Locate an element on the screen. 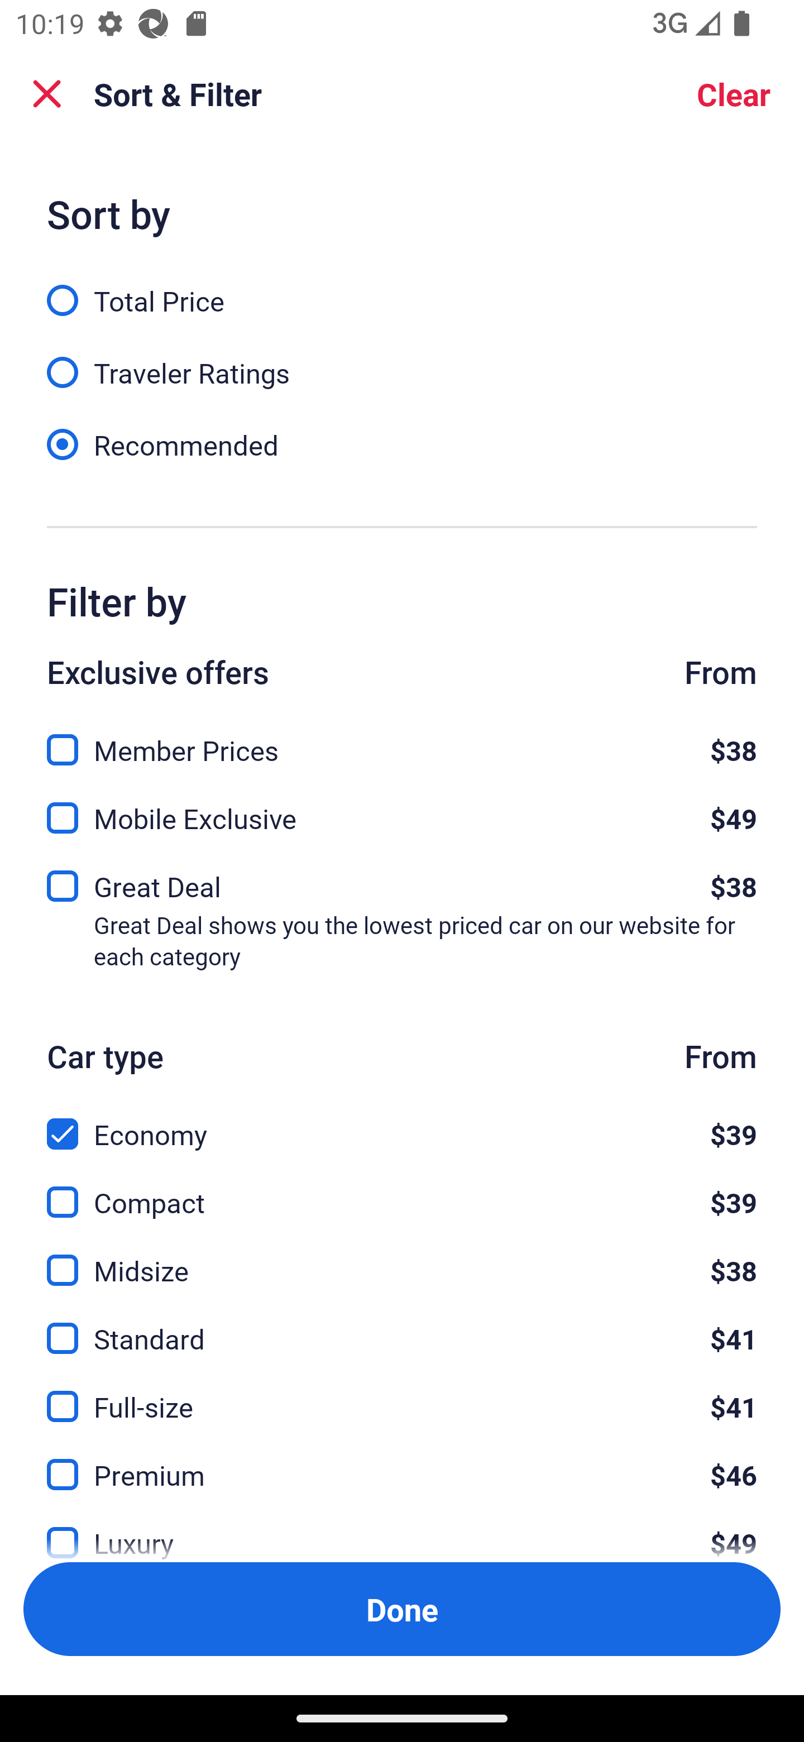 The height and width of the screenshot is (1742, 804). Midsize, $38 Midsize $38 is located at coordinates (402, 1258).